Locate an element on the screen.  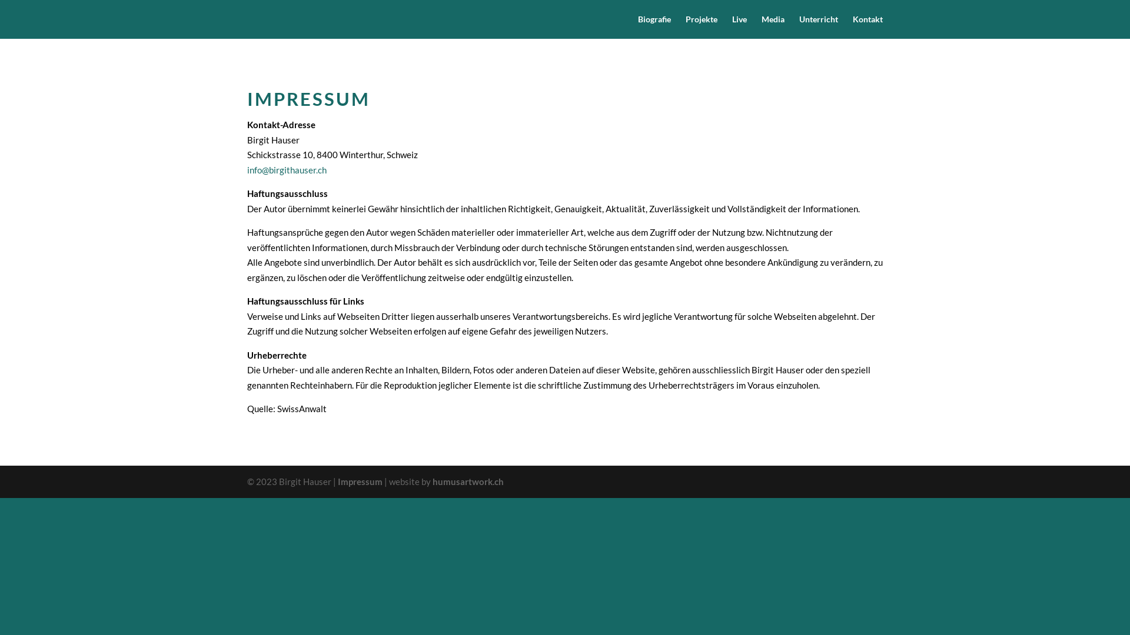
Live is located at coordinates (739, 27).